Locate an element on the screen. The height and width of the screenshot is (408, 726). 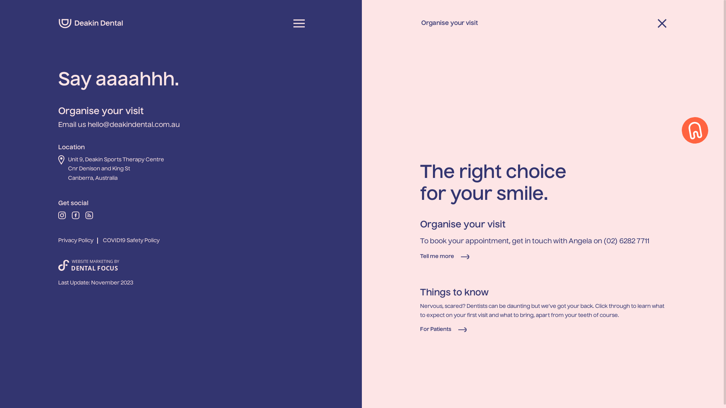
COVID19 Safety Policy is located at coordinates (131, 241).